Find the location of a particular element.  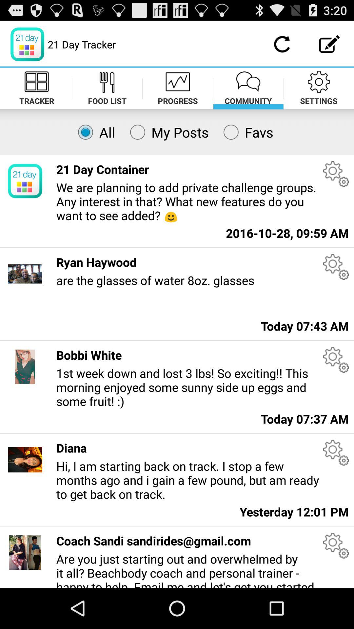

community post user settings is located at coordinates (336, 545).